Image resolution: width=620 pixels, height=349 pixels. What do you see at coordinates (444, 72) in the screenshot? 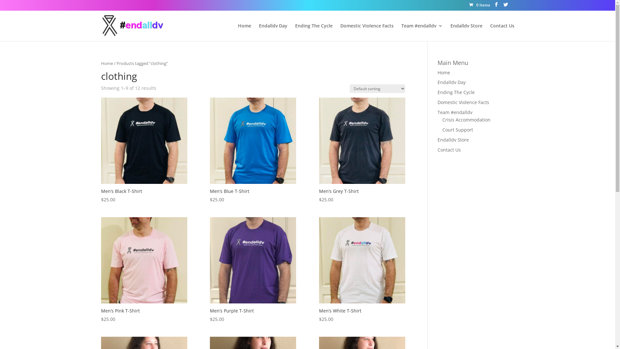
I see `Home` at bounding box center [444, 72].